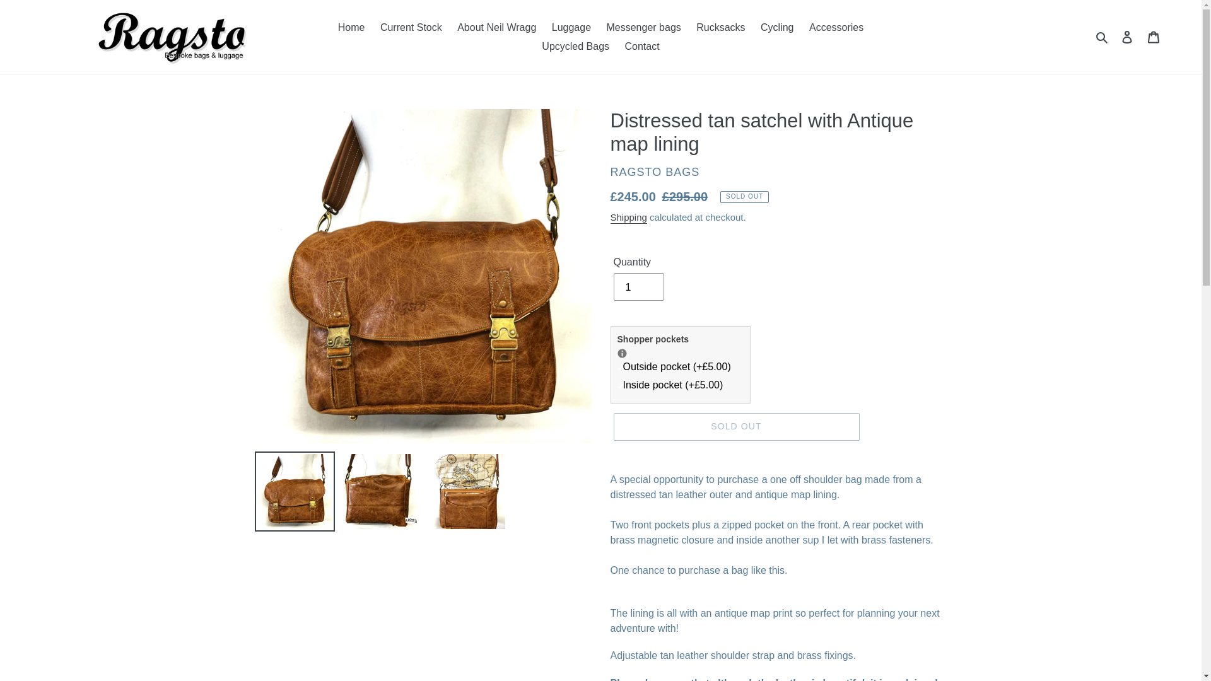 The width and height of the screenshot is (1211, 681). I want to click on Contact, so click(642, 45).